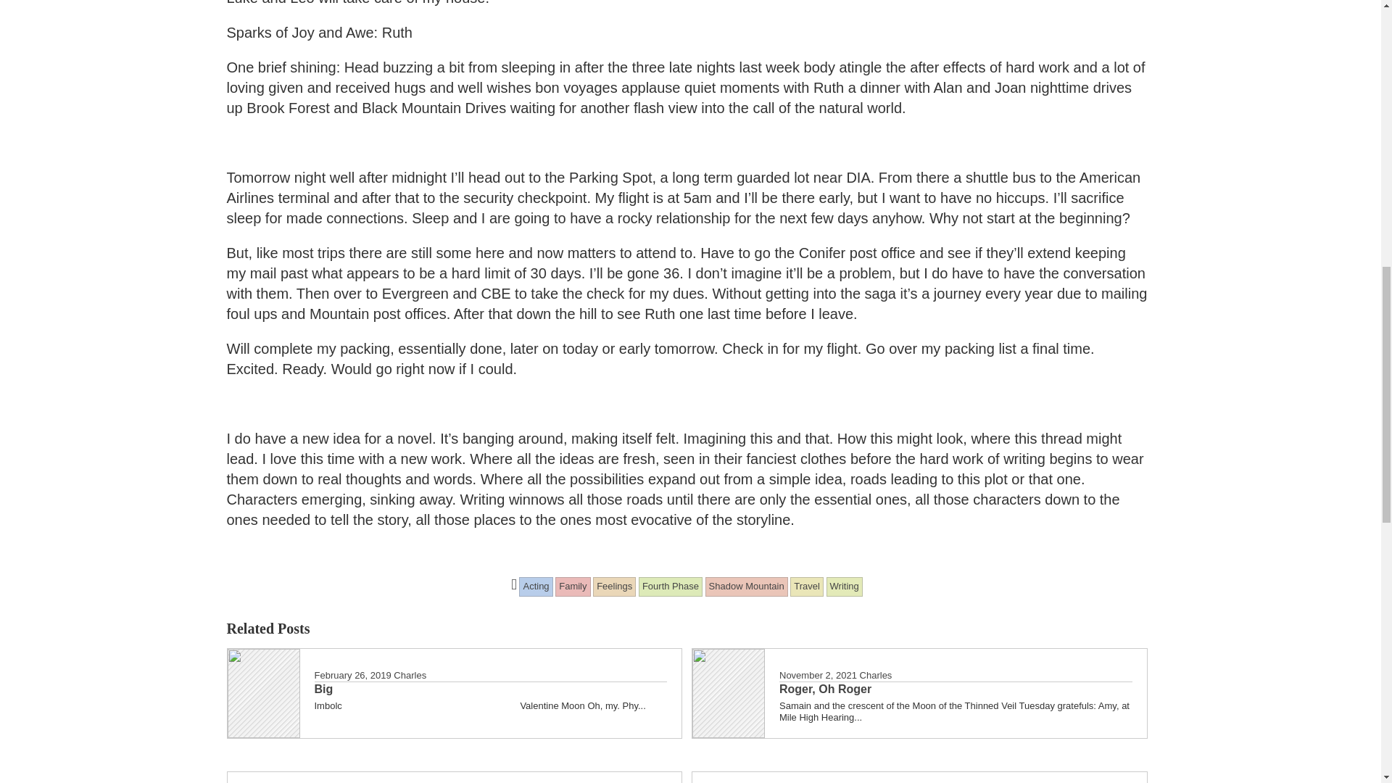 The width and height of the screenshot is (1392, 783). Describe the element at coordinates (410, 675) in the screenshot. I see `Charles` at that location.